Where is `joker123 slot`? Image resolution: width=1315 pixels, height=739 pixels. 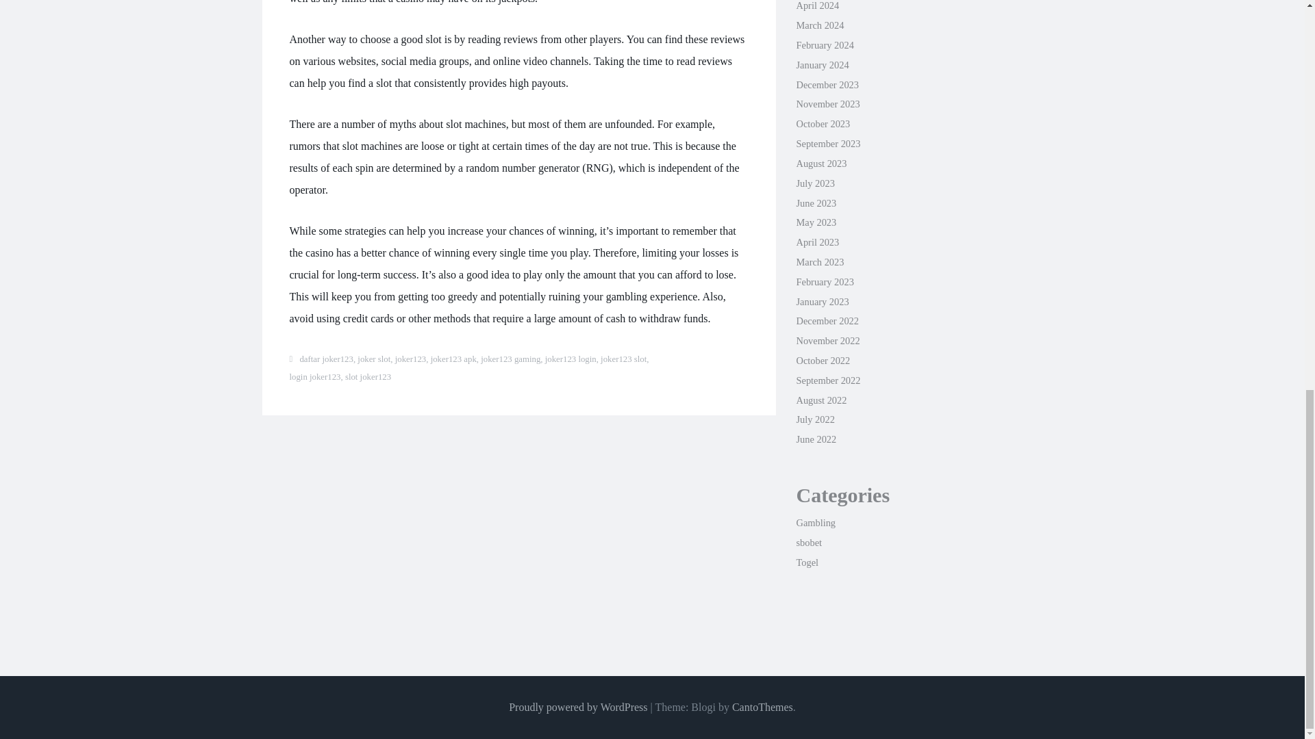 joker123 slot is located at coordinates (623, 359).